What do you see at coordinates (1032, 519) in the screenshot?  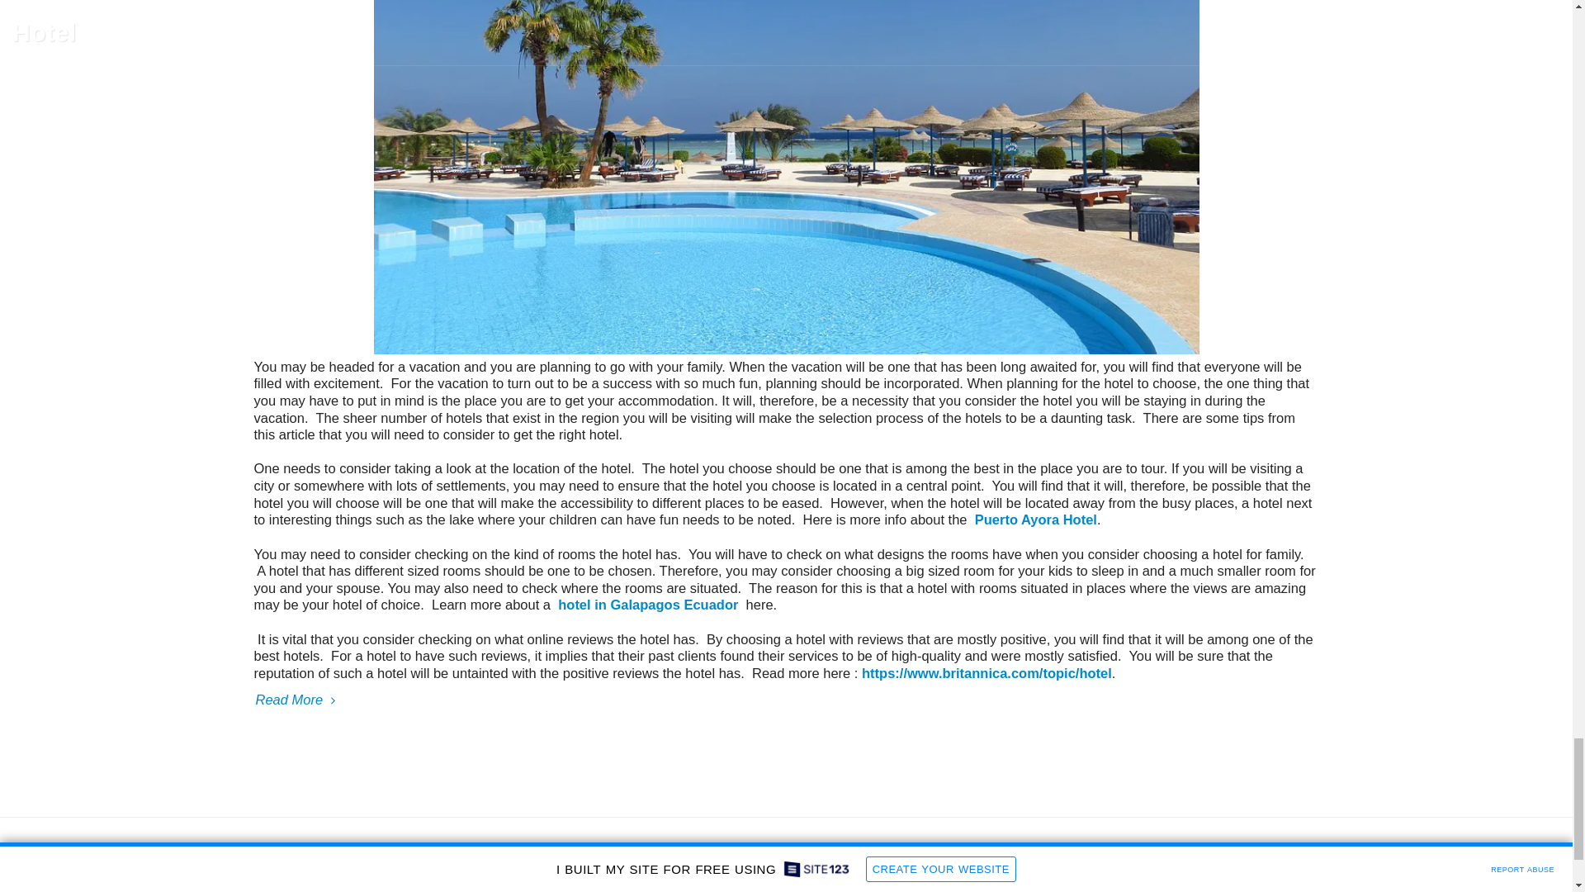 I see `  Puerto Ayora Hotel` at bounding box center [1032, 519].